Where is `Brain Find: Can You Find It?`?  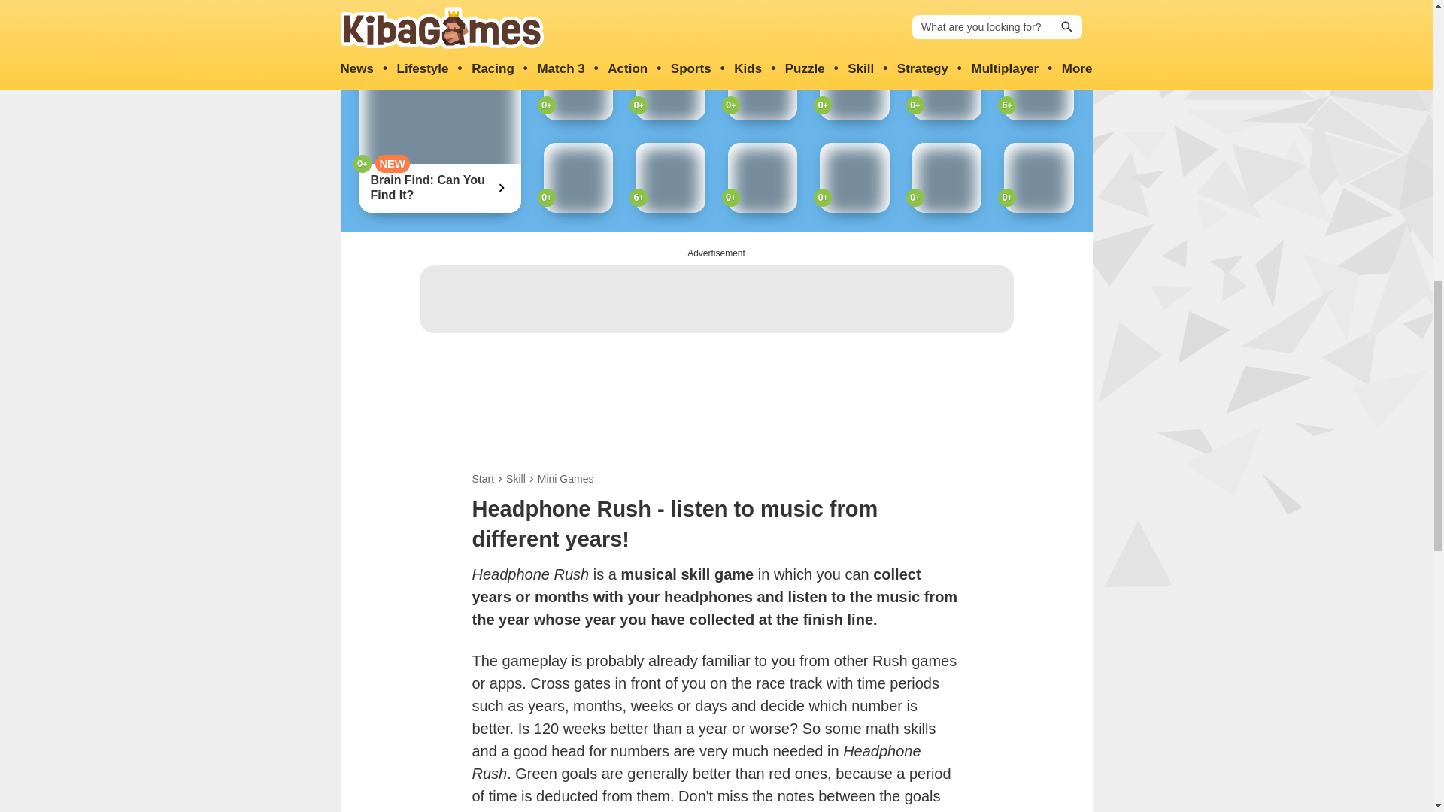
Brain Find: Can You Find It? is located at coordinates (430, 188).